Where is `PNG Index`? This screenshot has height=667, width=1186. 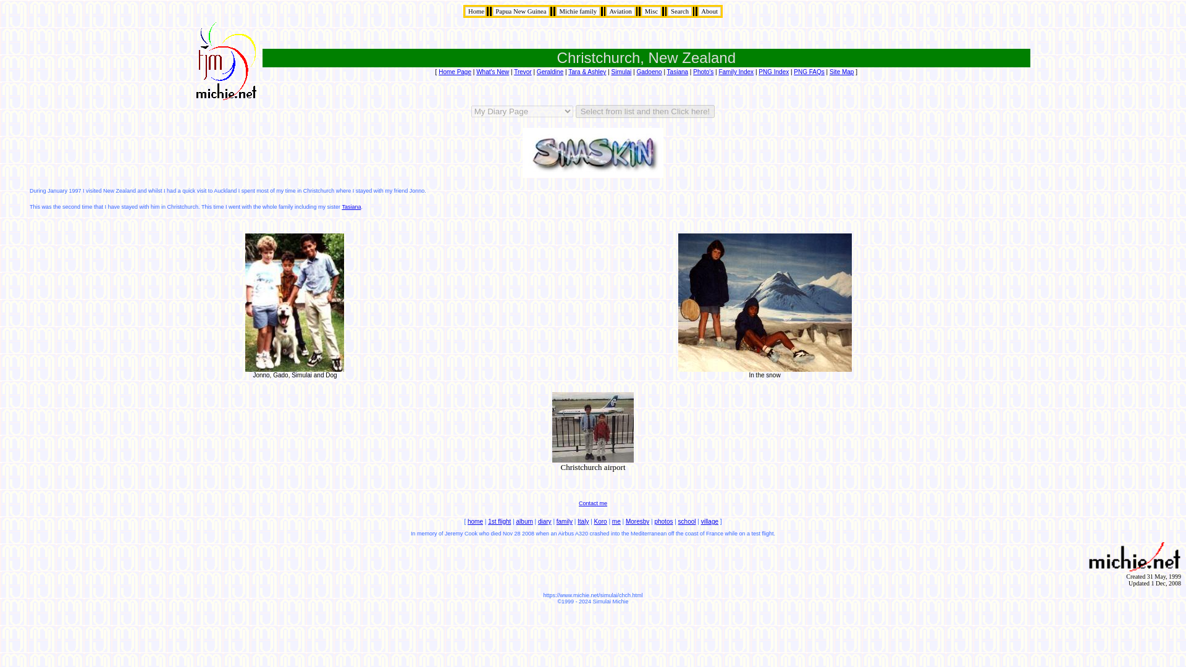 PNG Index is located at coordinates (773, 72).